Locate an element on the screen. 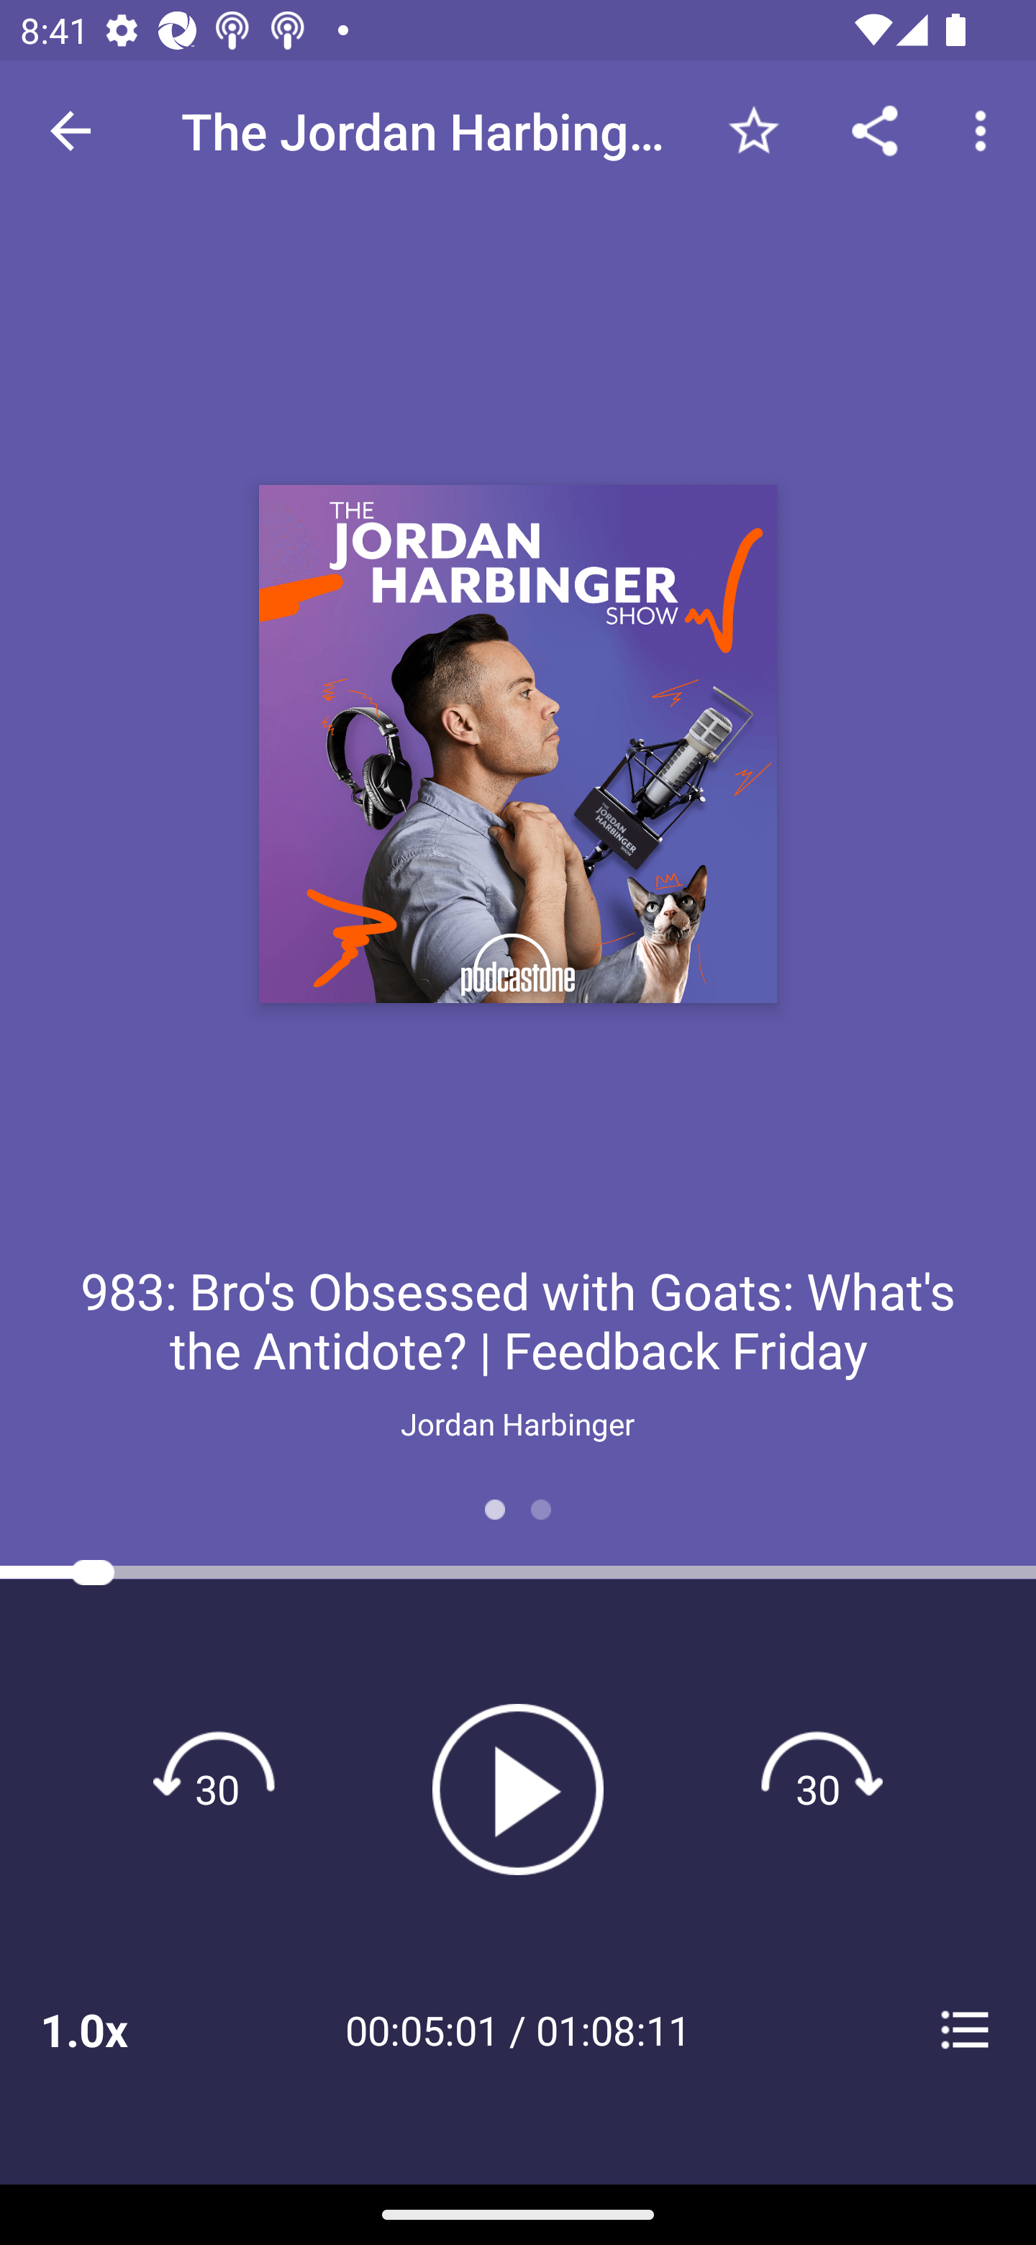  More options is located at coordinates (986, 130).